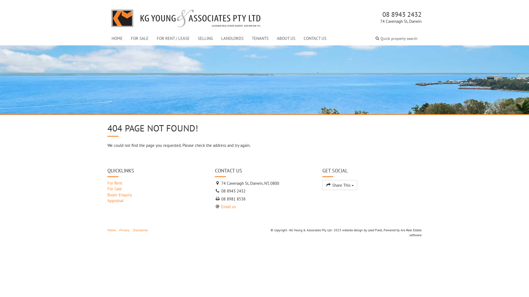 The height and width of the screenshot is (297, 529). I want to click on CONTACT US, so click(315, 38).